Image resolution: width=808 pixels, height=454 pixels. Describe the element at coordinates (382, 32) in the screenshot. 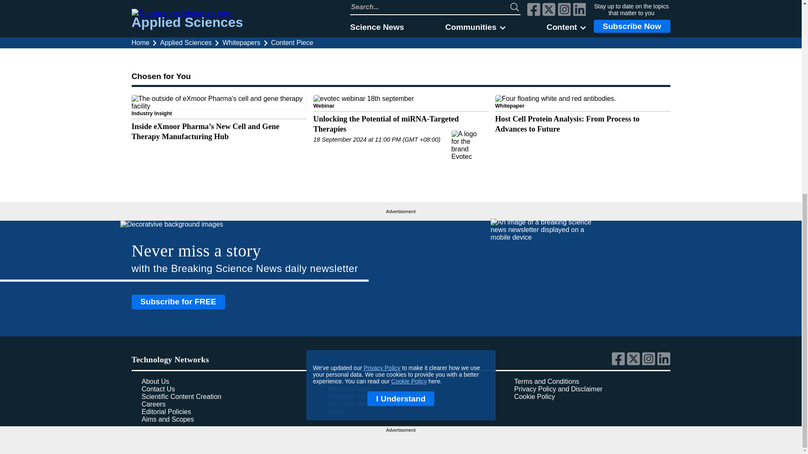

I see `Privacy Policy` at that location.